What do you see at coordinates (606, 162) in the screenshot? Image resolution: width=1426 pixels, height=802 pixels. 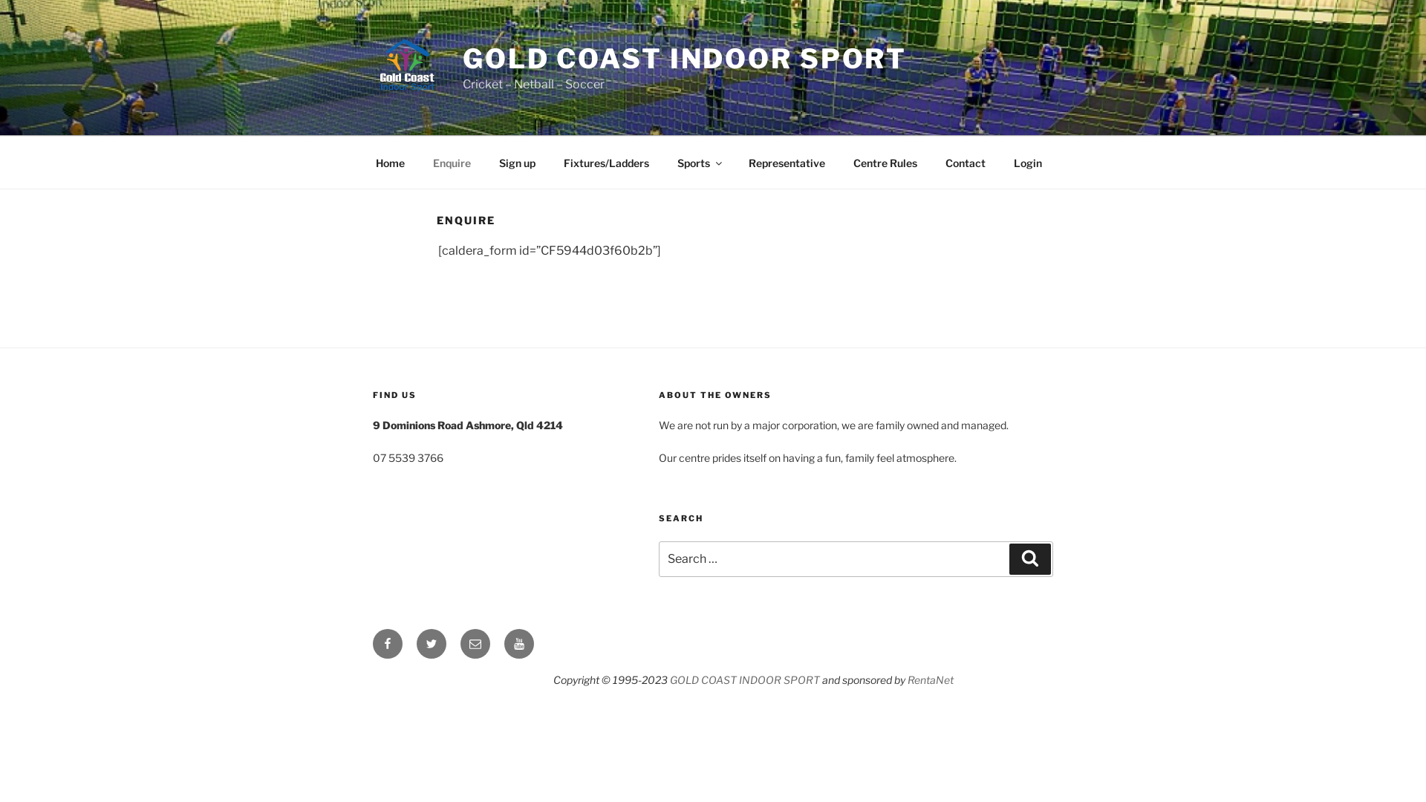 I see `Fixtures/Ladders` at bounding box center [606, 162].